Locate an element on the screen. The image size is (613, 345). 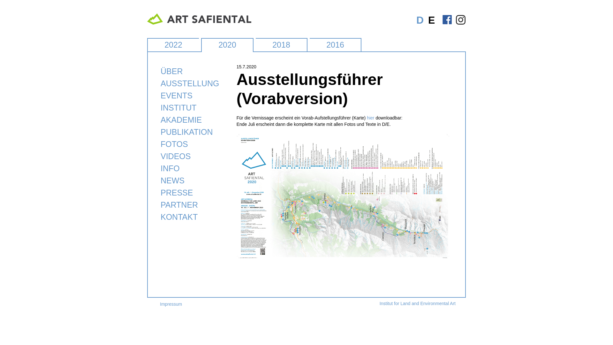
2018 is located at coordinates (281, 45).